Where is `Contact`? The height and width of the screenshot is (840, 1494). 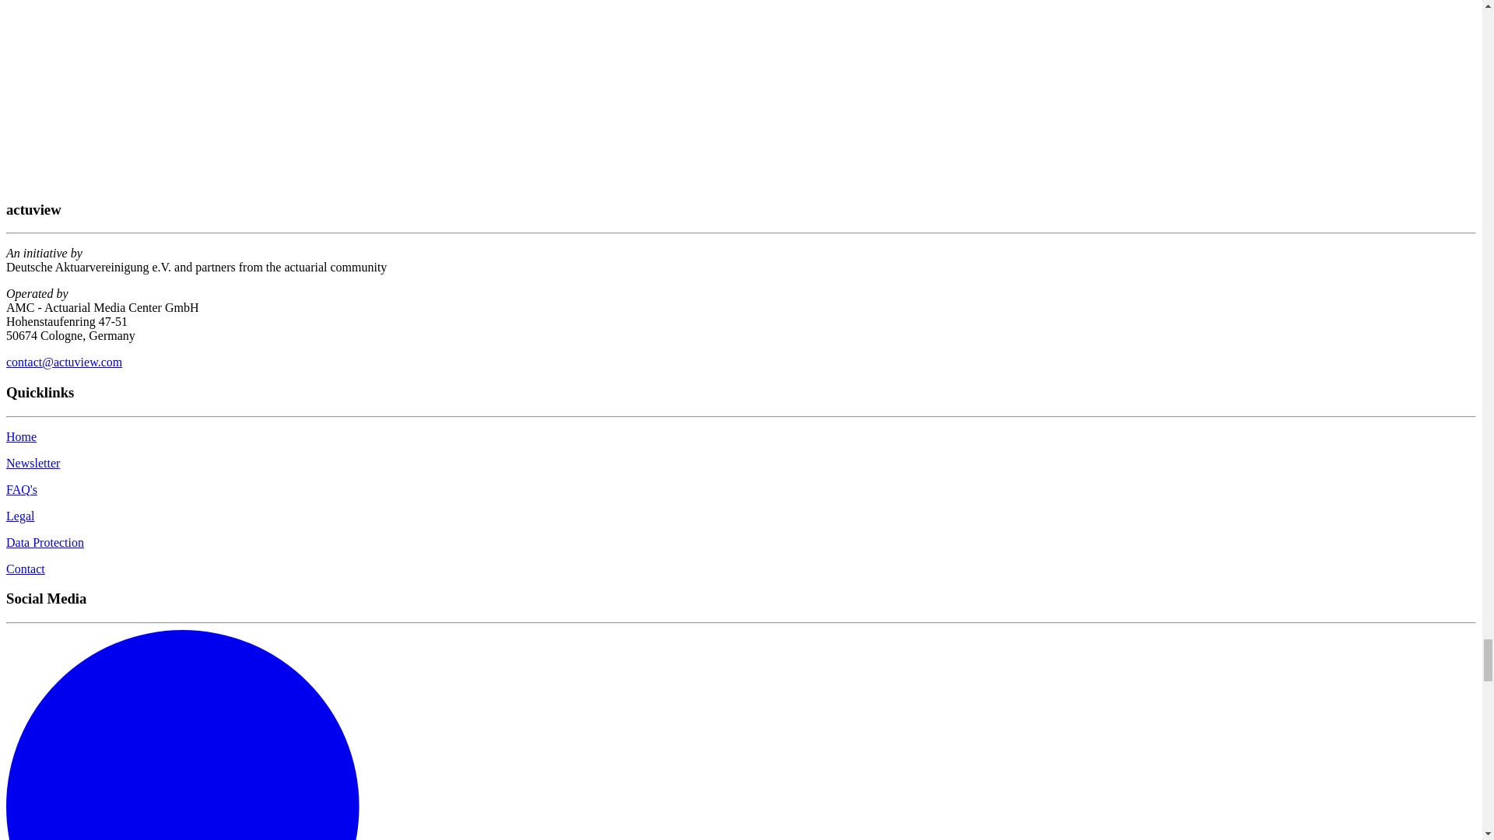 Contact is located at coordinates (25, 568).